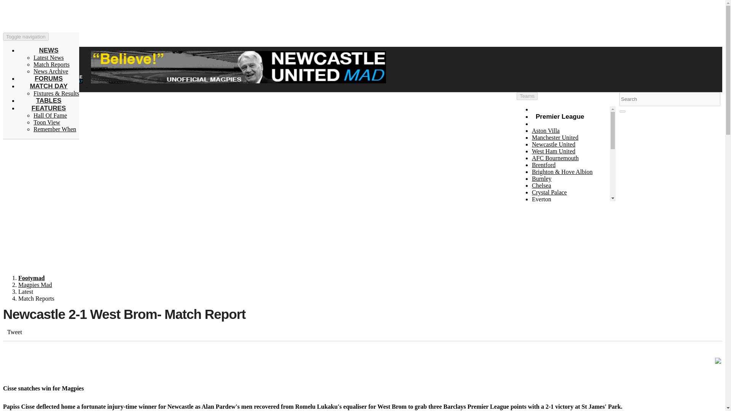 Image resolution: width=731 pixels, height=411 pixels. I want to click on Toggle navigation, so click(26, 37).